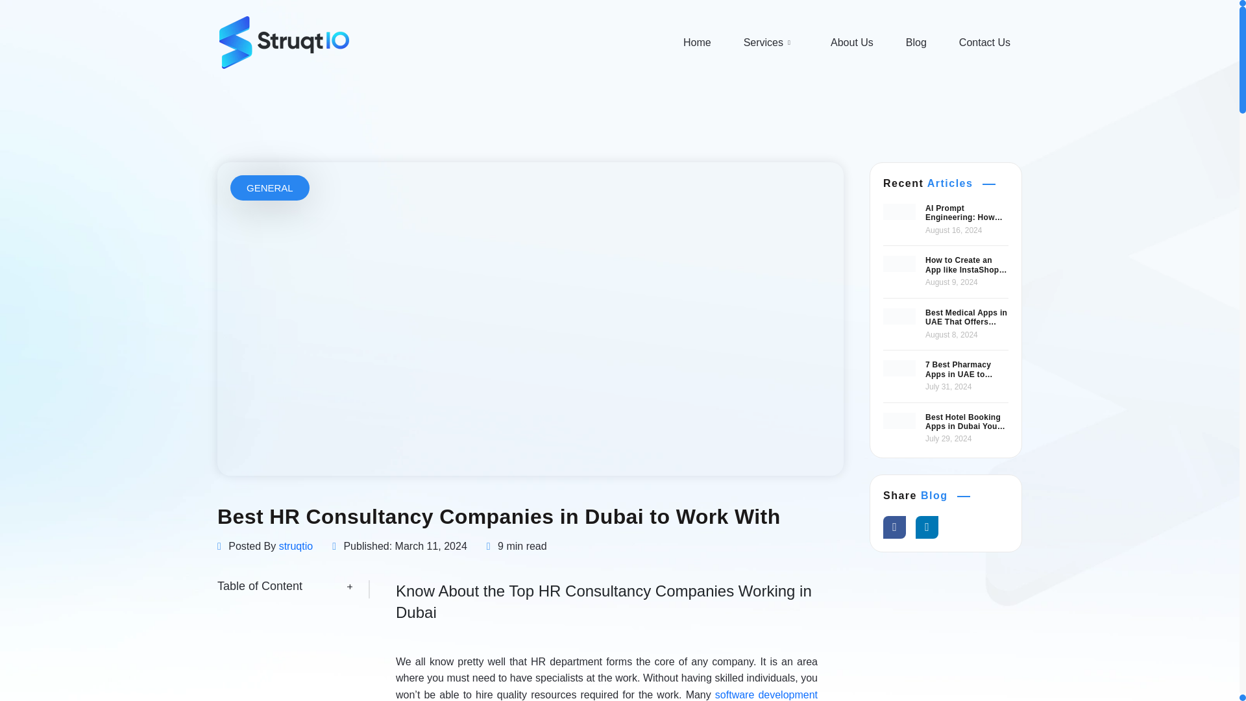 Image resolution: width=1246 pixels, height=701 pixels. What do you see at coordinates (967, 422) in the screenshot?
I see `Best Hotel Booking Apps in Dubai You Should Know in 2024` at bounding box center [967, 422].